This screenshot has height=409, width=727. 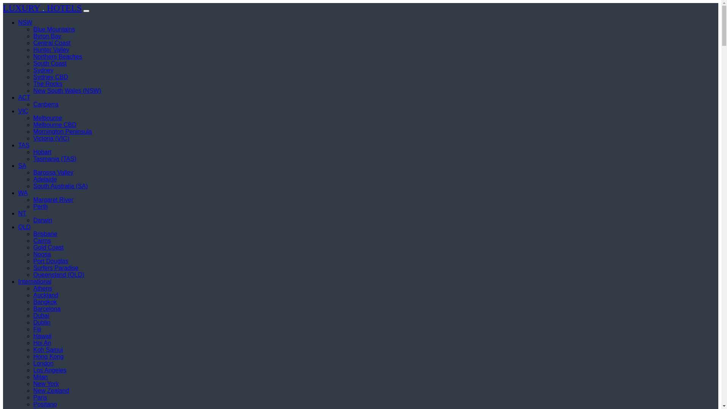 I want to click on International, so click(x=35, y=282).